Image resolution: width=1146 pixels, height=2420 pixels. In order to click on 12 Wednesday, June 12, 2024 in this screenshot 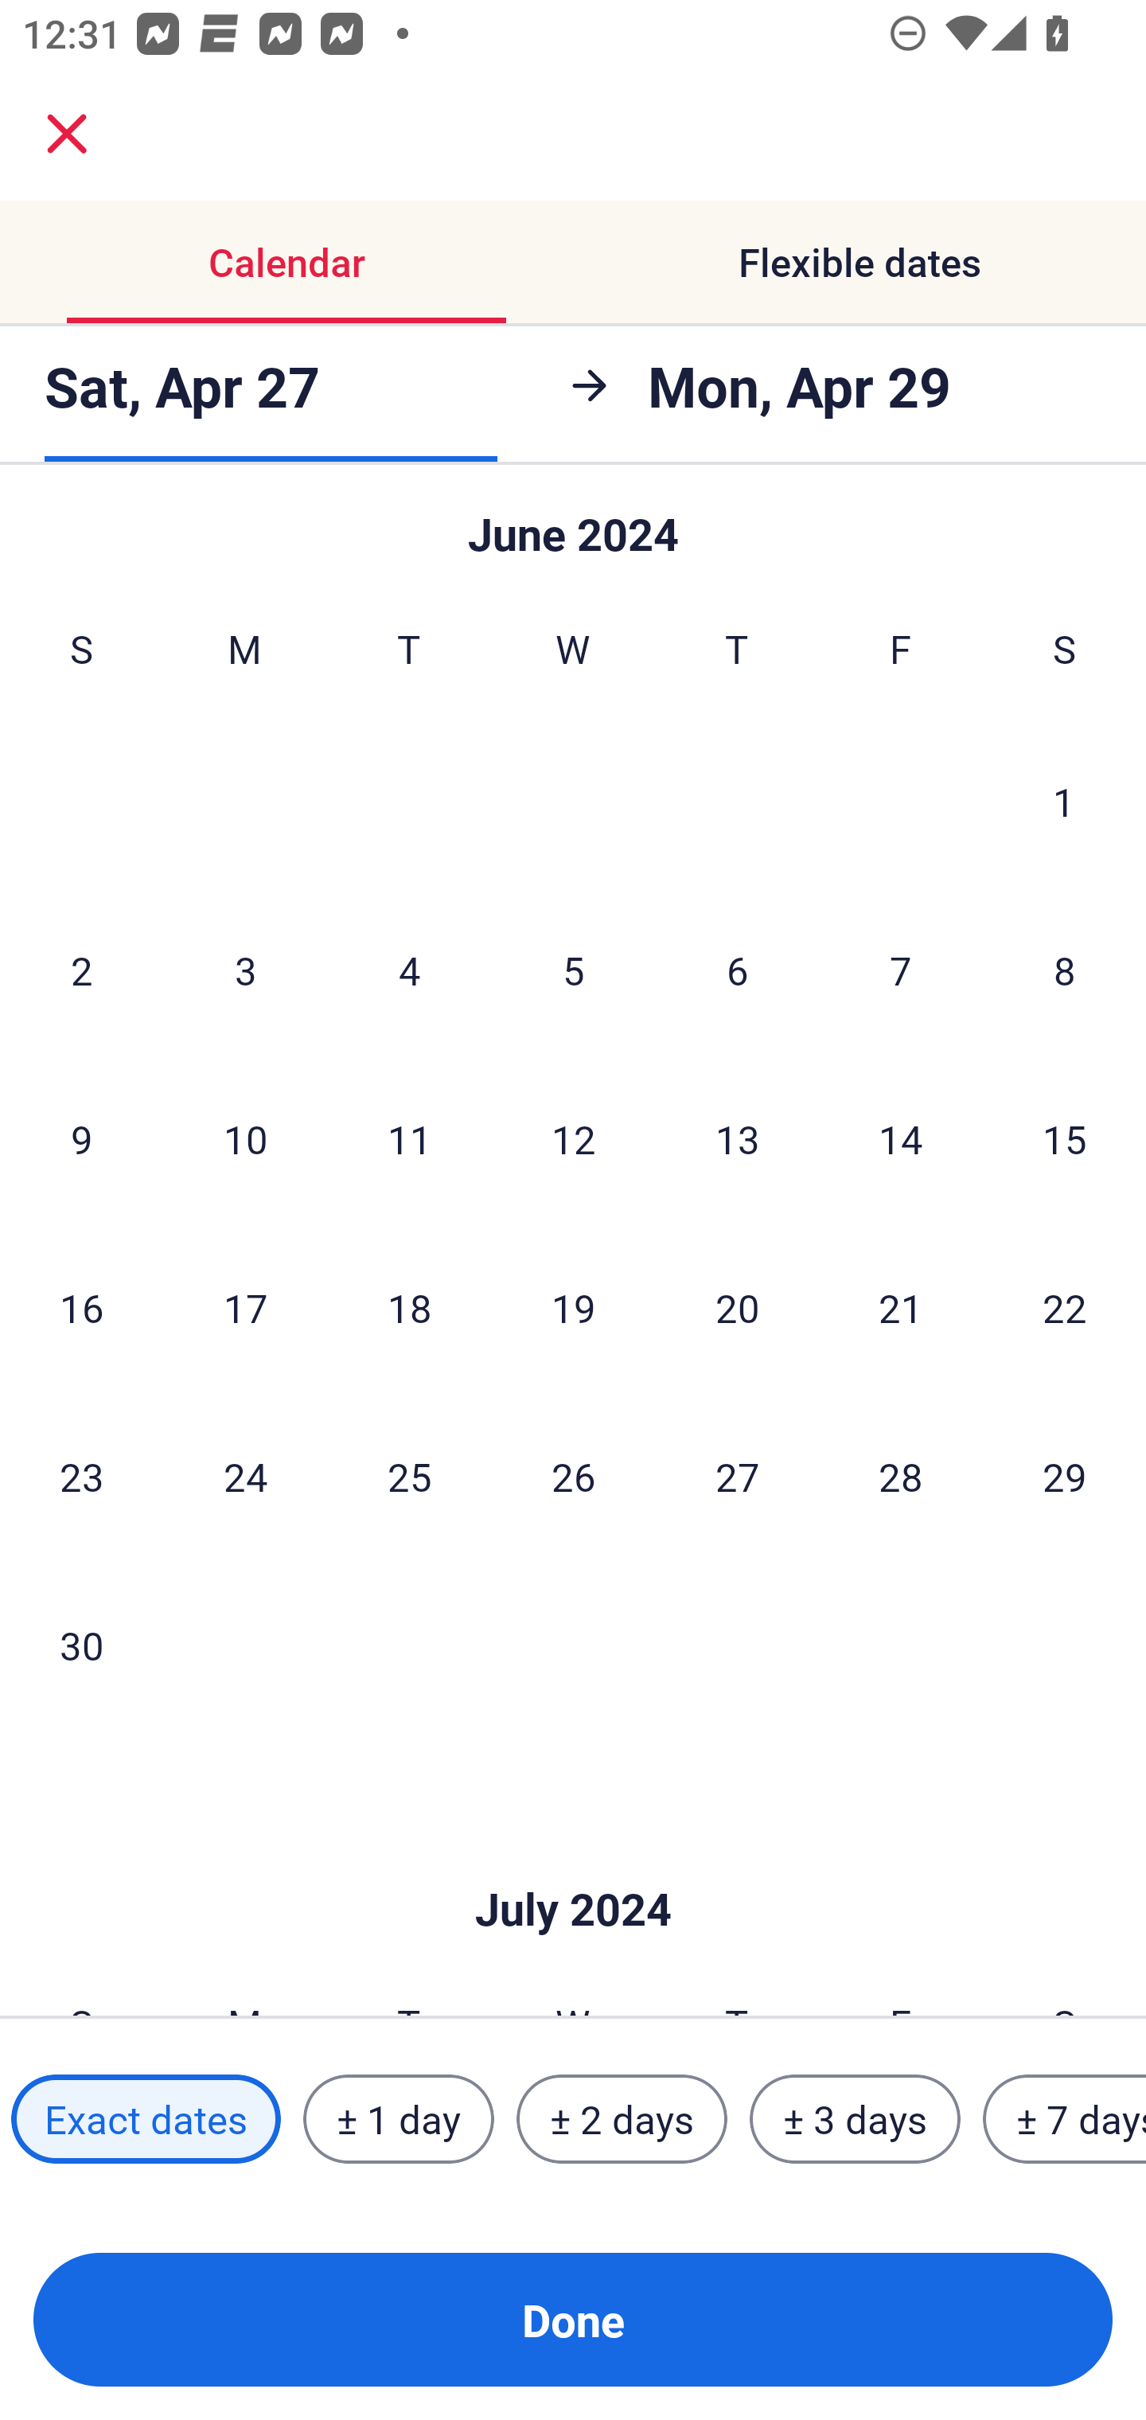, I will do `click(573, 1138)`.